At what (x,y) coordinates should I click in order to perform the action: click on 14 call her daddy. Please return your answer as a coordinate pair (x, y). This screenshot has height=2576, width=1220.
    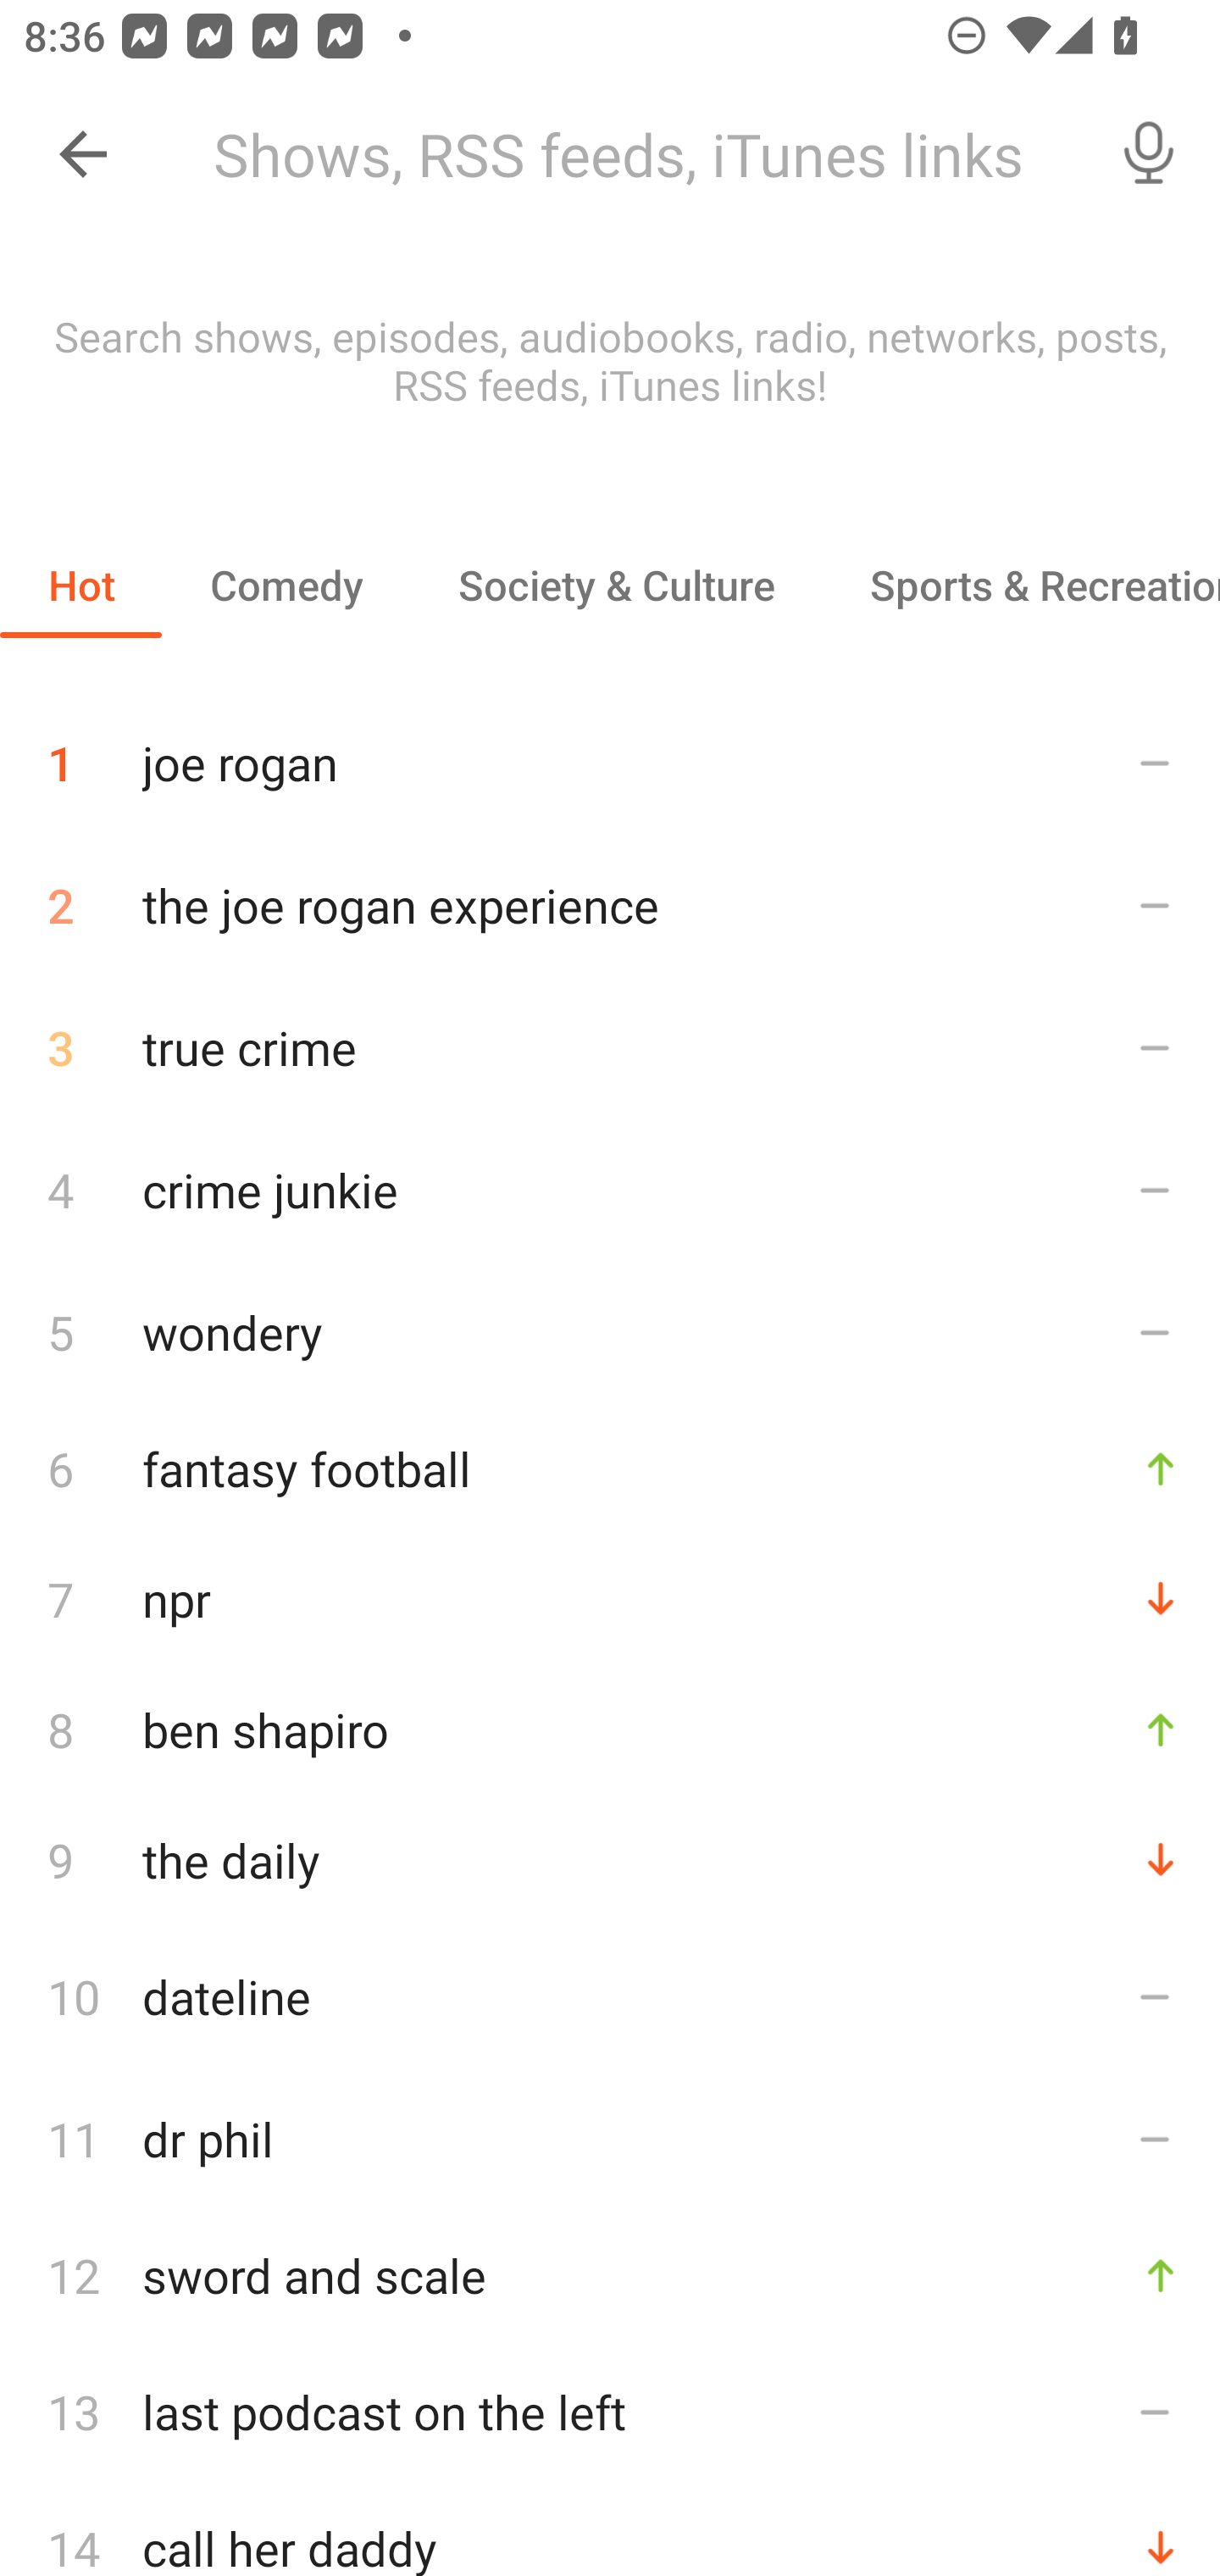
    Looking at the image, I should click on (610, 2529).